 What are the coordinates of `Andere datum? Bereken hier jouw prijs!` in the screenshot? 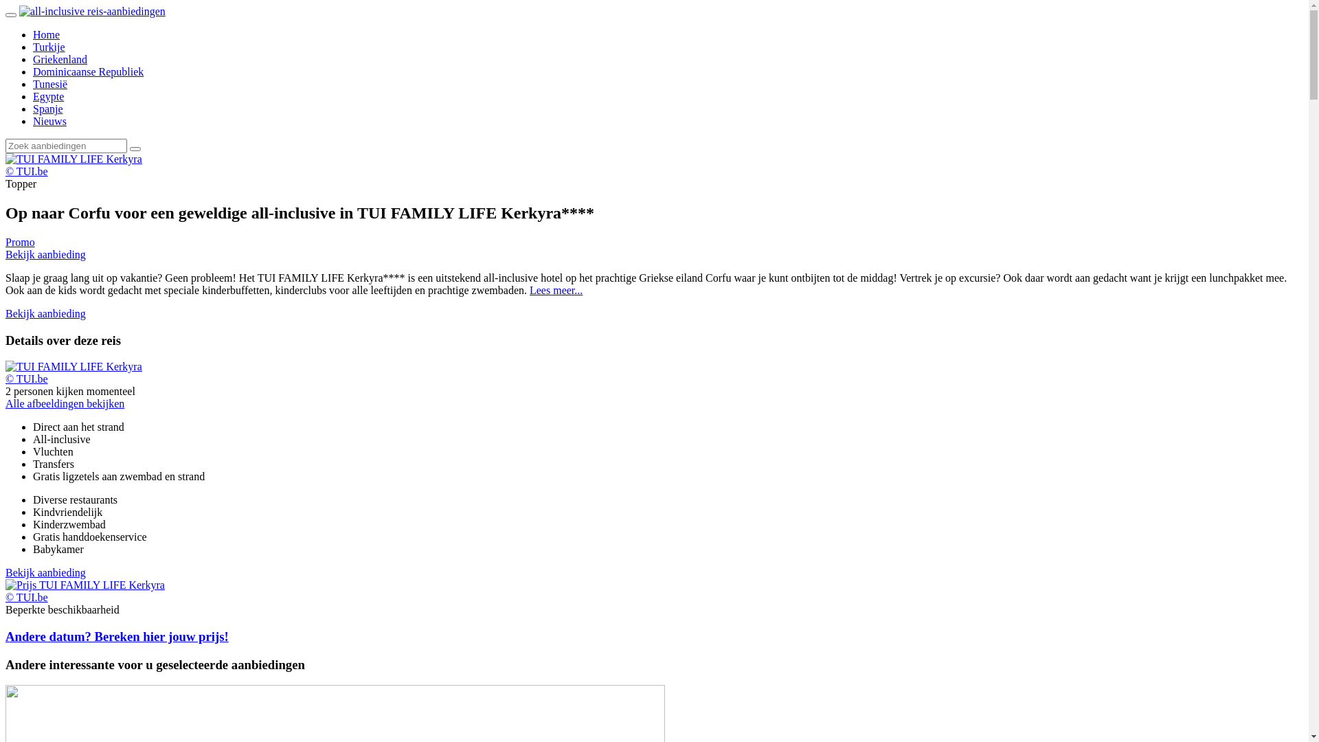 It's located at (654, 637).